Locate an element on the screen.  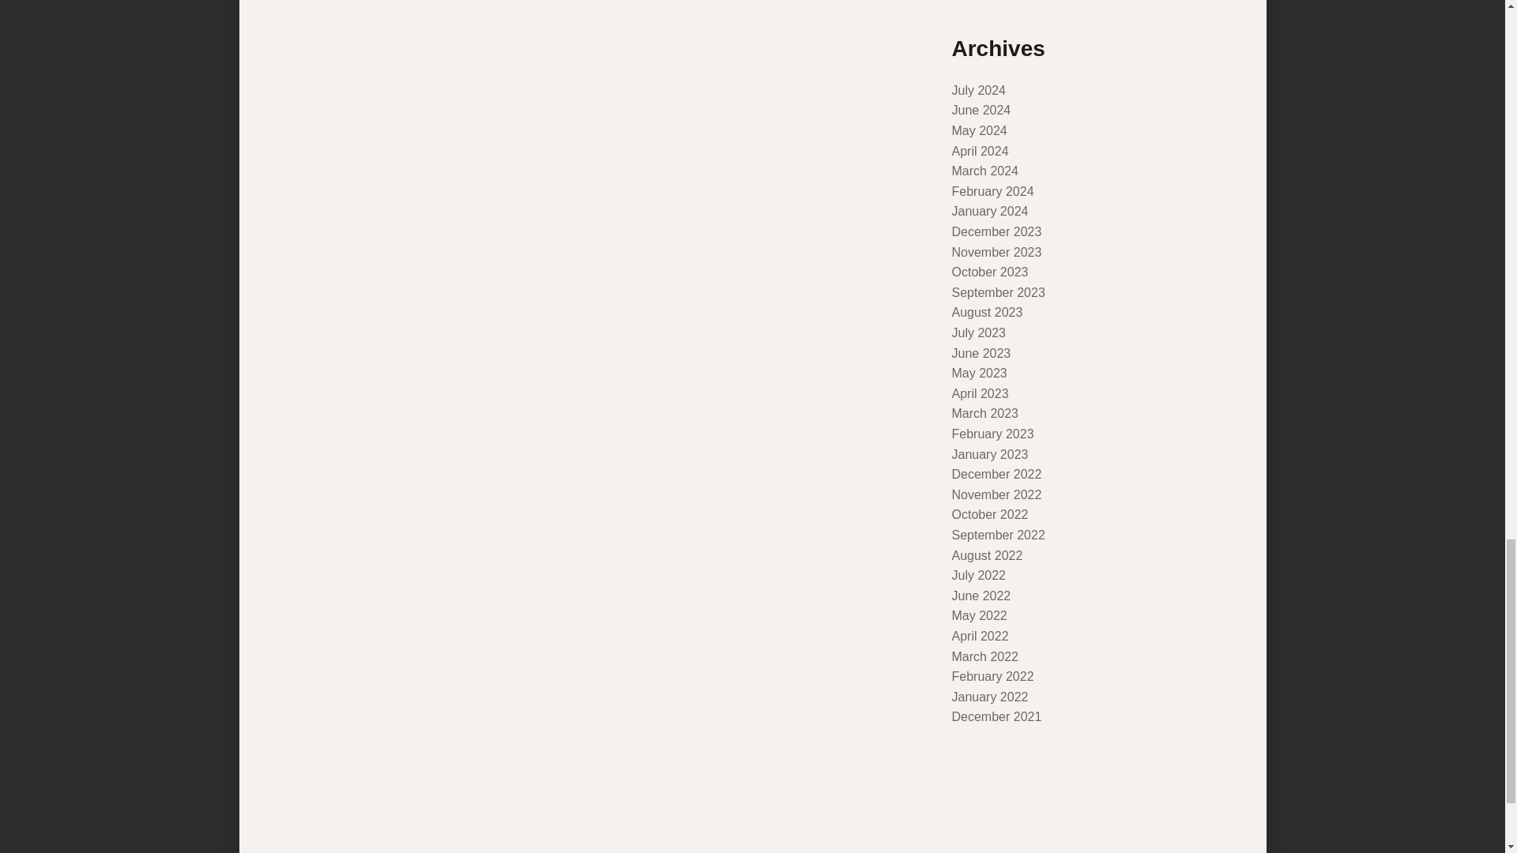
November 2023 is located at coordinates (996, 253).